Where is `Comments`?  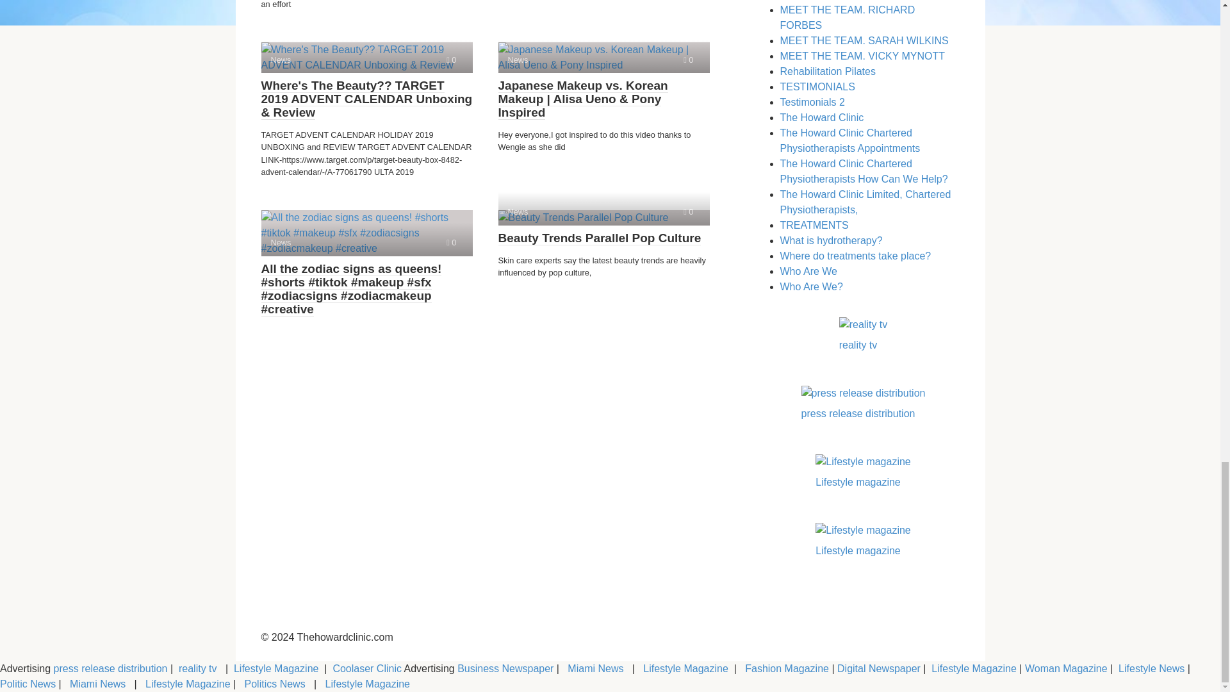
Comments is located at coordinates (451, 60).